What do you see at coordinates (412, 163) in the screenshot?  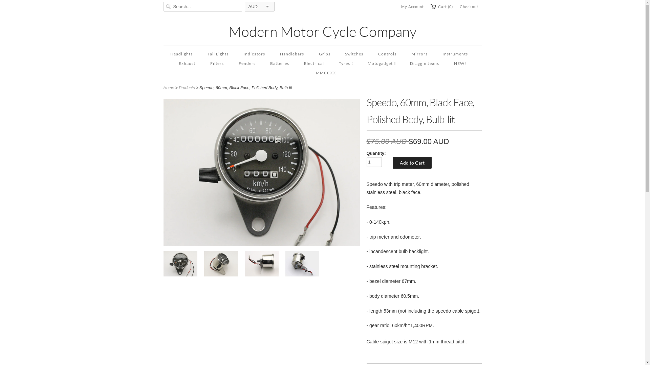 I see `Add to Cart` at bounding box center [412, 163].